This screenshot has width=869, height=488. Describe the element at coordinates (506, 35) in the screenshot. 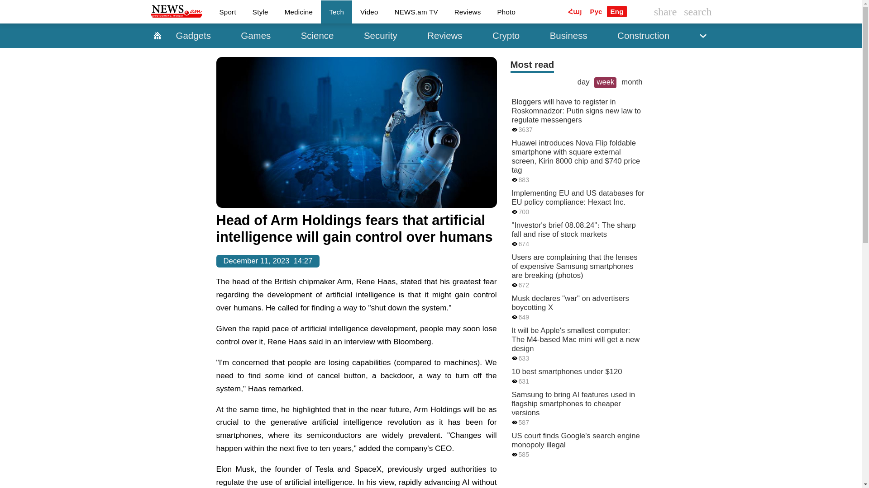

I see `Crypto` at that location.